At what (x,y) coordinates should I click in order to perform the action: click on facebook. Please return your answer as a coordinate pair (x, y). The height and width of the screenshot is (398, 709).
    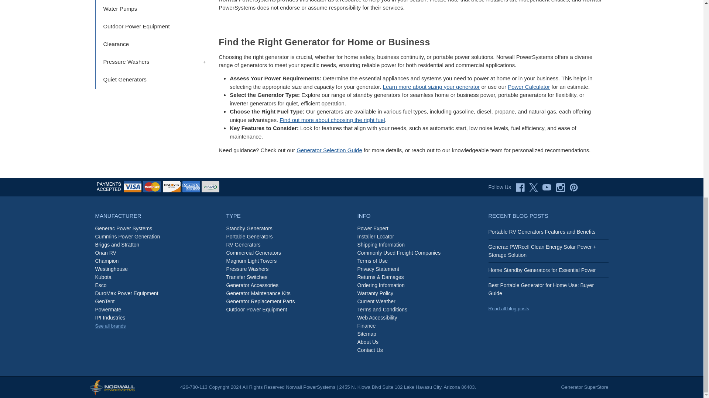
    Looking at the image, I should click on (520, 188).